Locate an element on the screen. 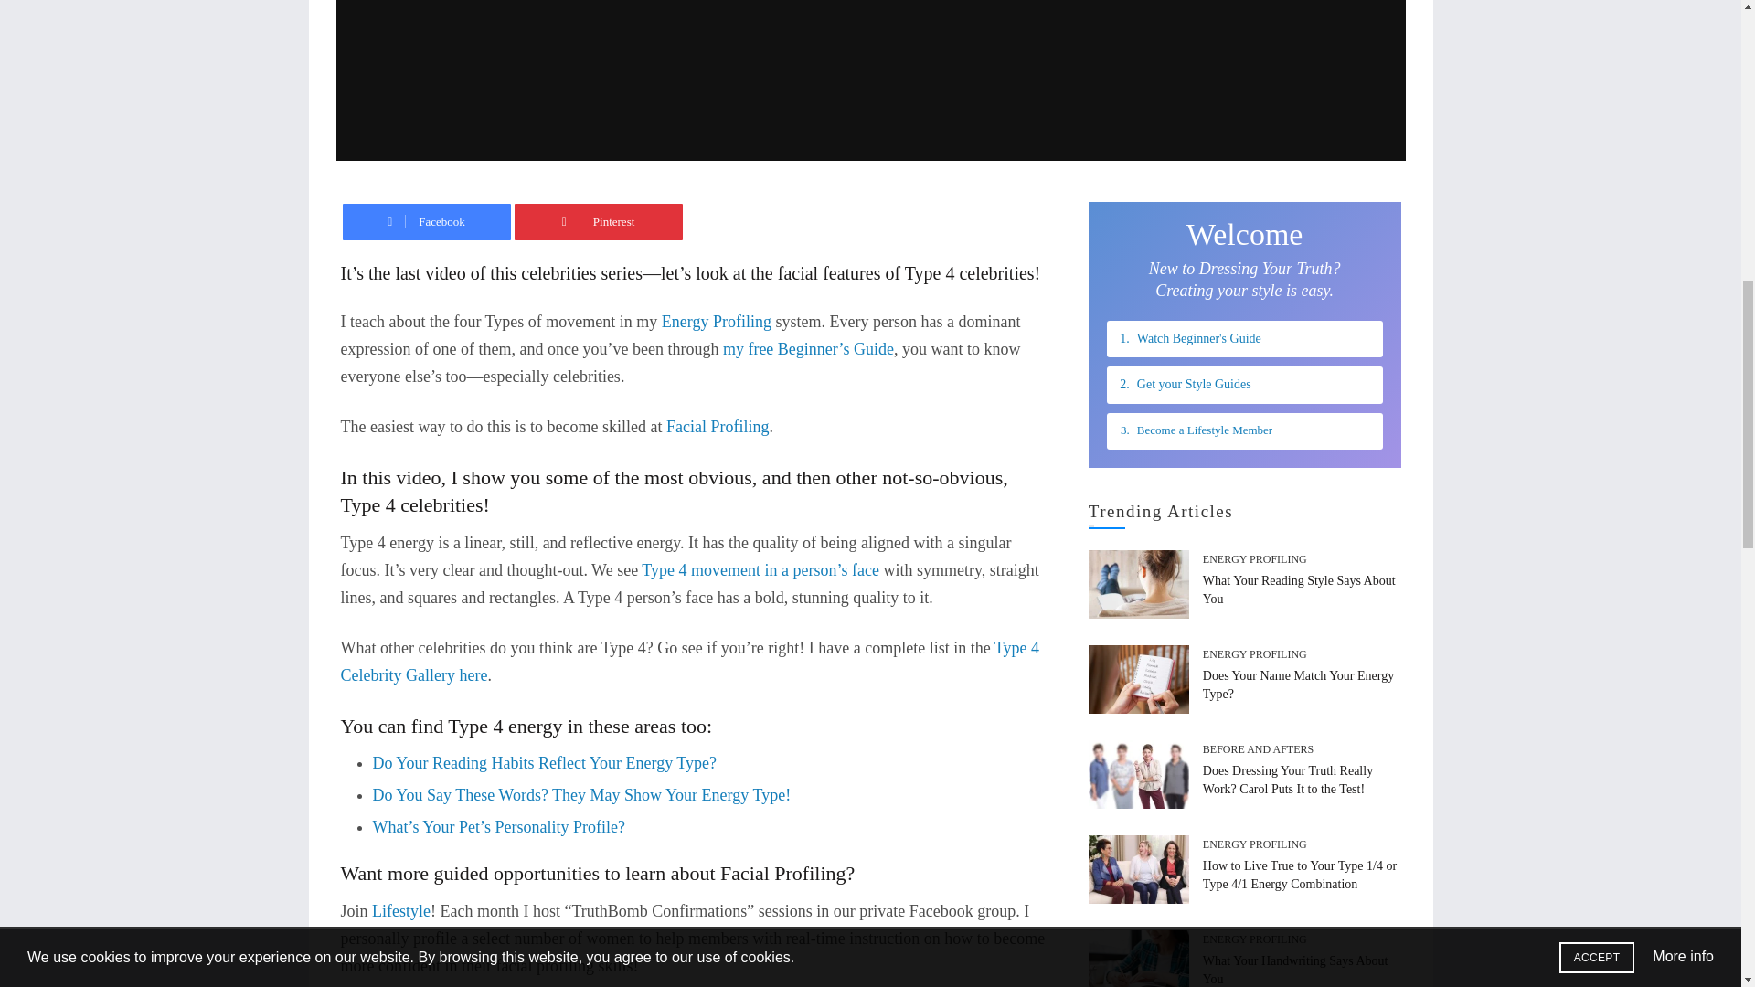  What Your Reading Style Says About You is located at coordinates (1298, 589).